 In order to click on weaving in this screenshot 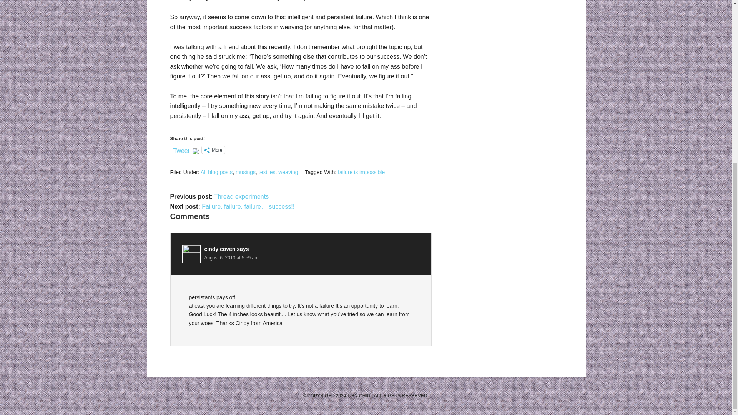, I will do `click(288, 172)`.